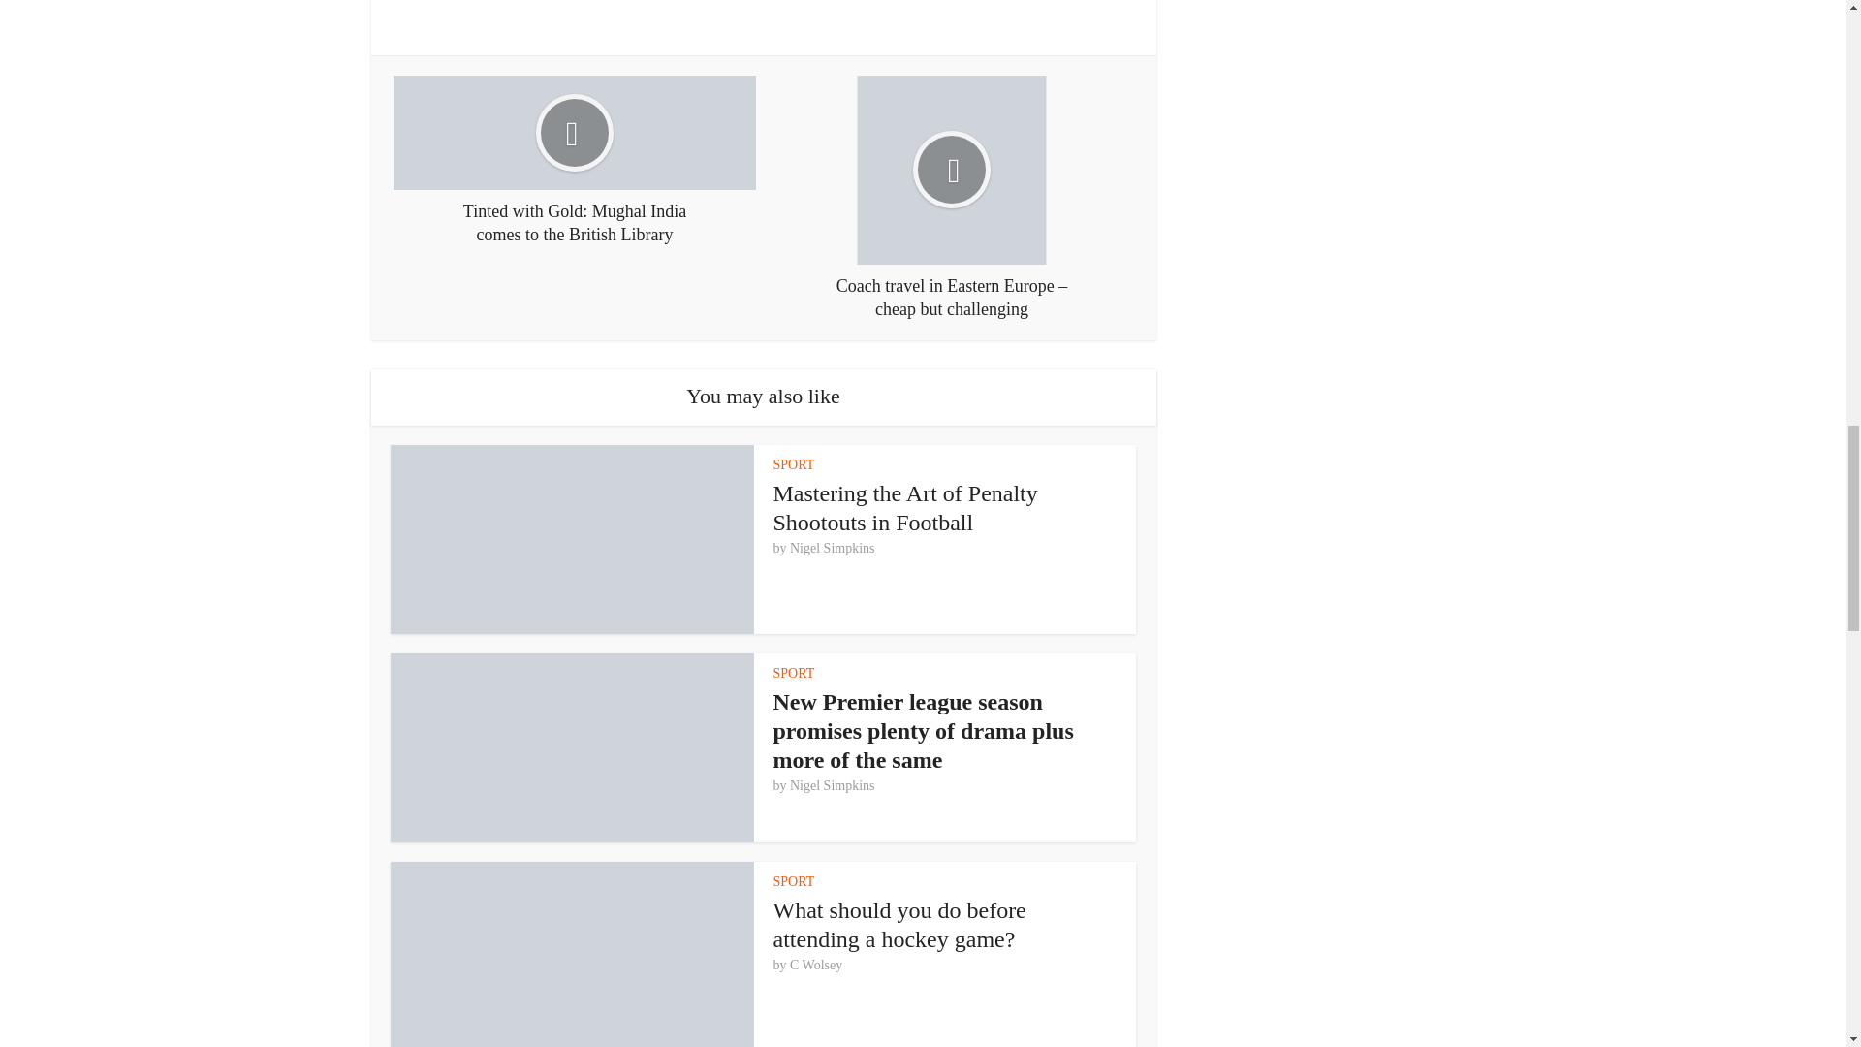  I want to click on SPORT, so click(794, 464).